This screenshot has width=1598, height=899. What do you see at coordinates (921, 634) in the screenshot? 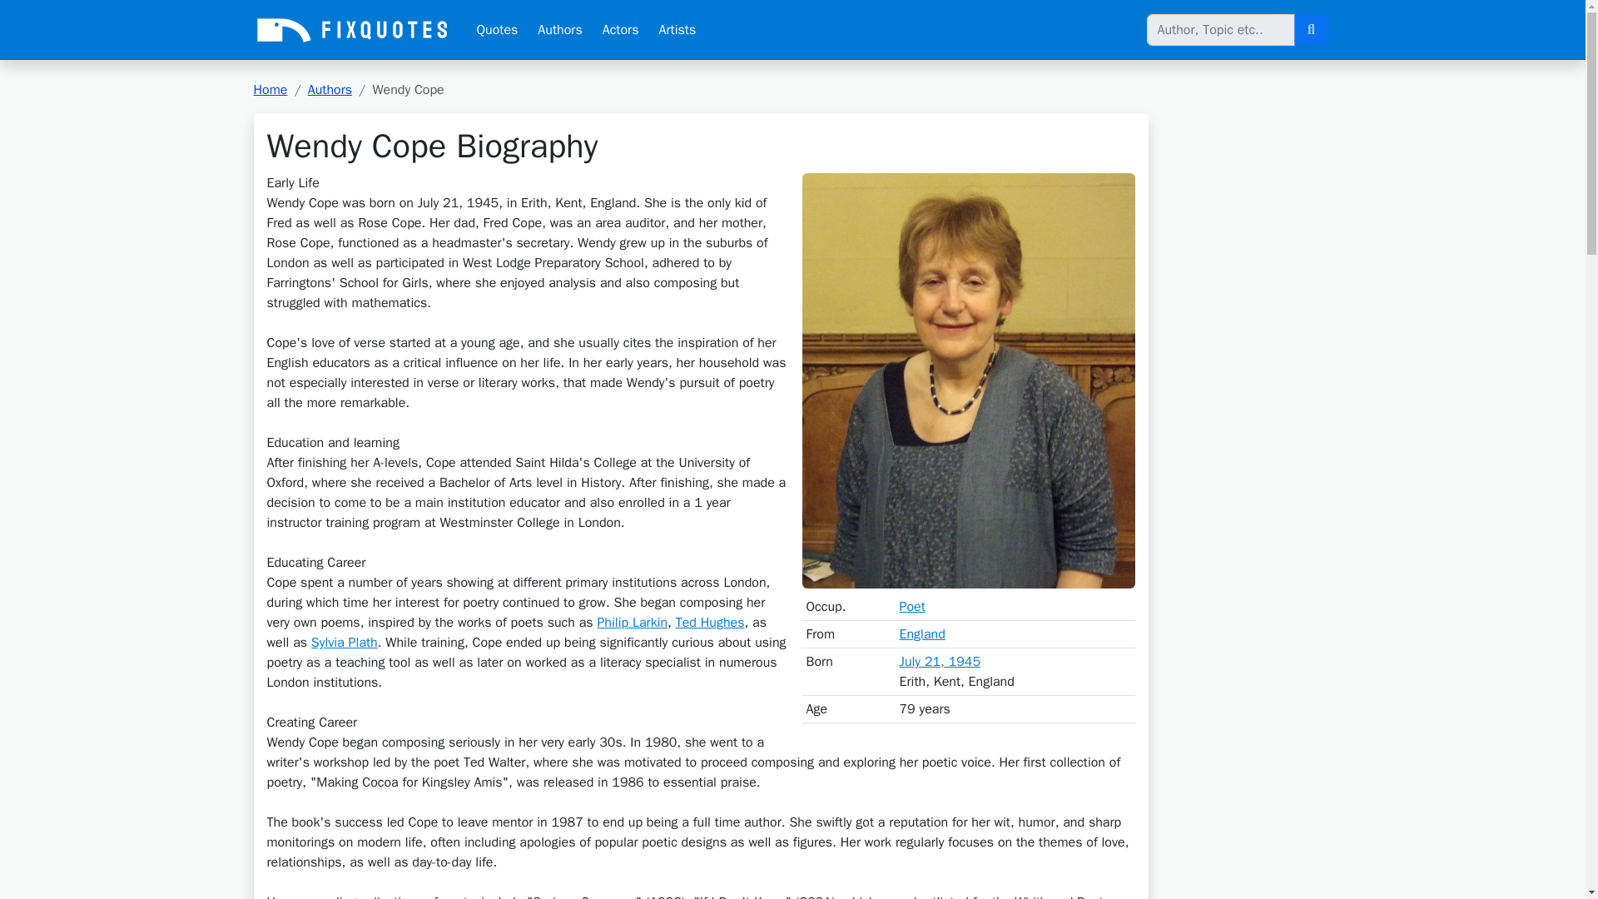
I see `England` at bounding box center [921, 634].